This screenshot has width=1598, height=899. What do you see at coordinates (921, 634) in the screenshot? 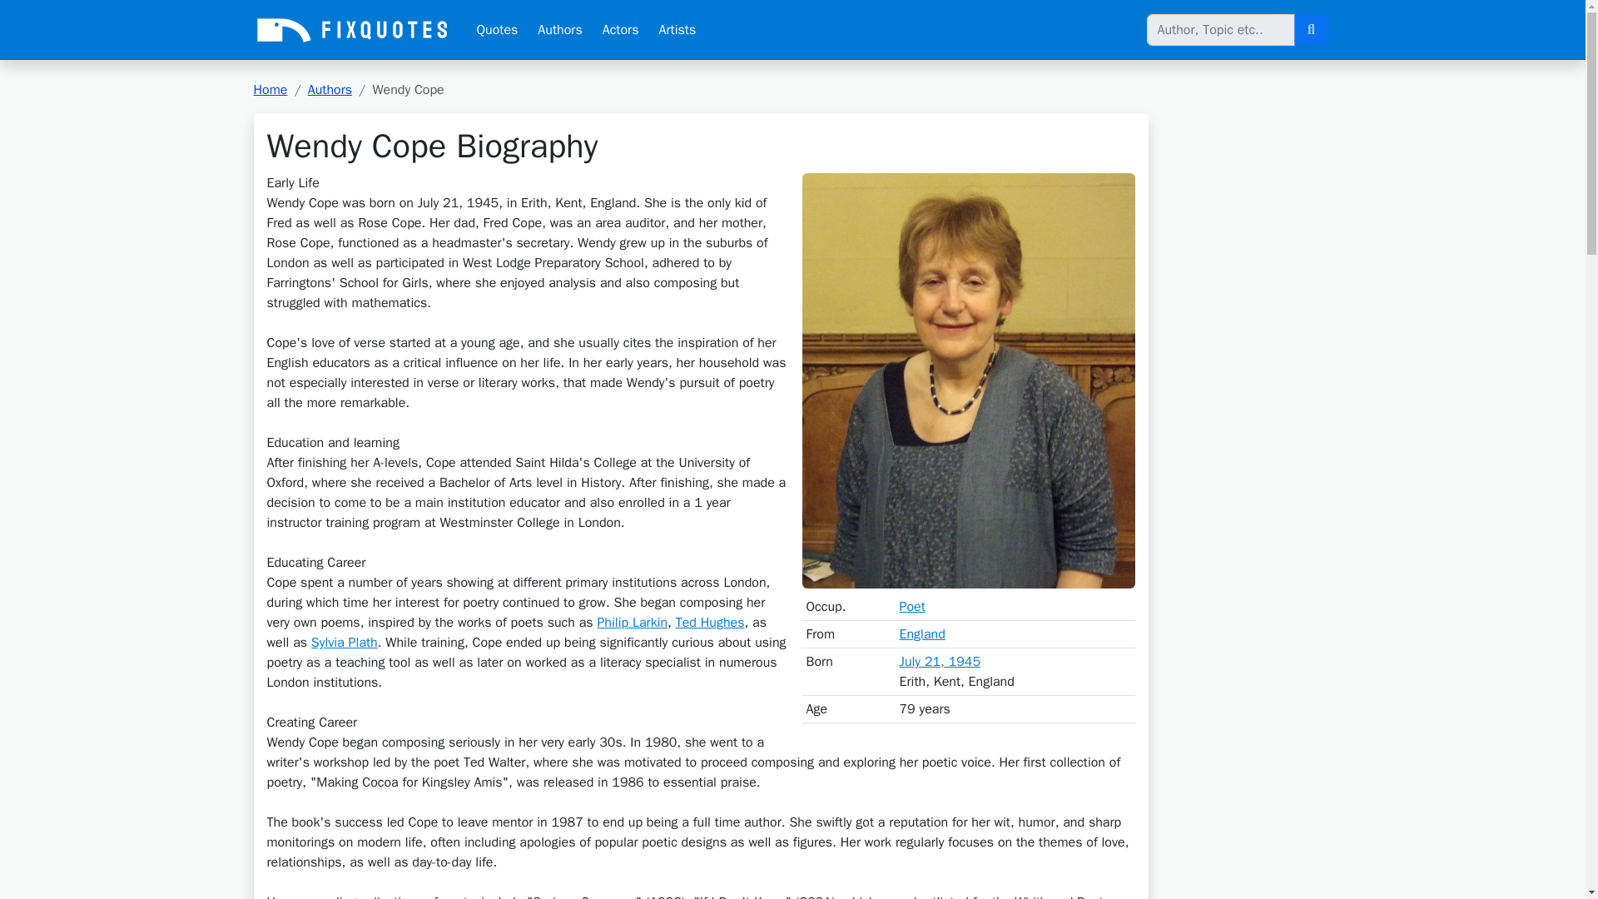
I see `England` at bounding box center [921, 634].